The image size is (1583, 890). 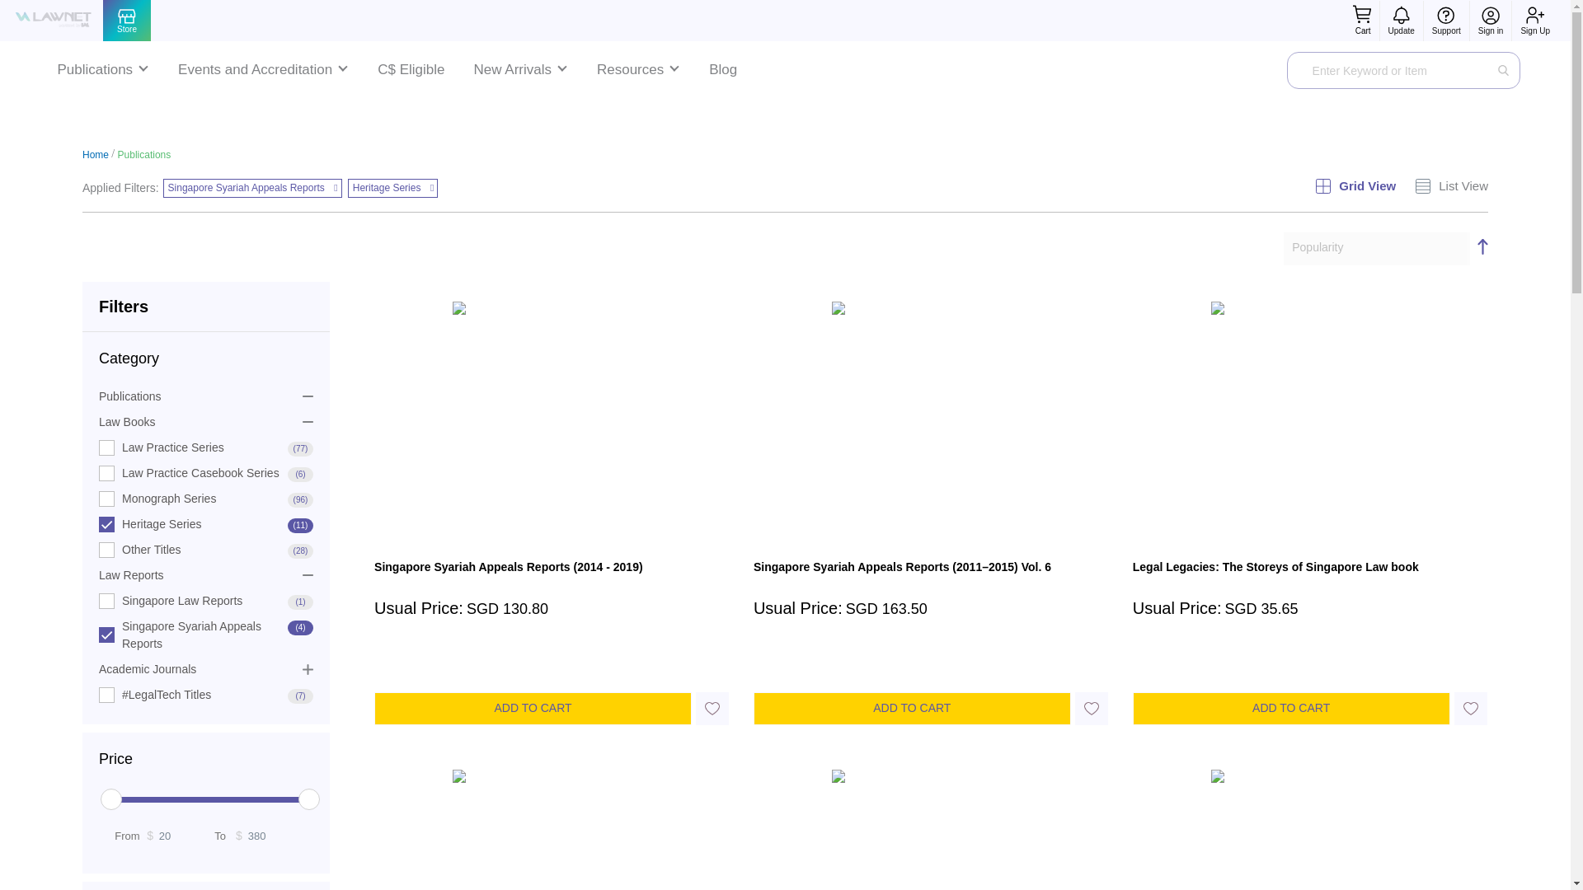 What do you see at coordinates (102, 69) in the screenshot?
I see `Publications` at bounding box center [102, 69].